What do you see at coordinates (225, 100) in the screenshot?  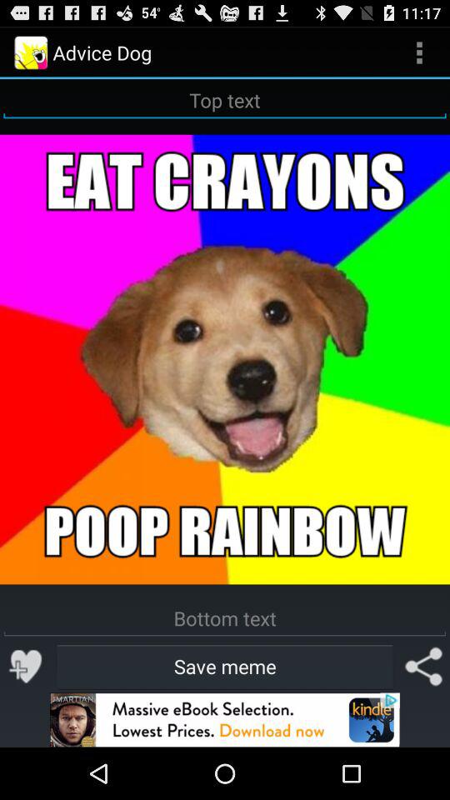 I see `add text` at bounding box center [225, 100].